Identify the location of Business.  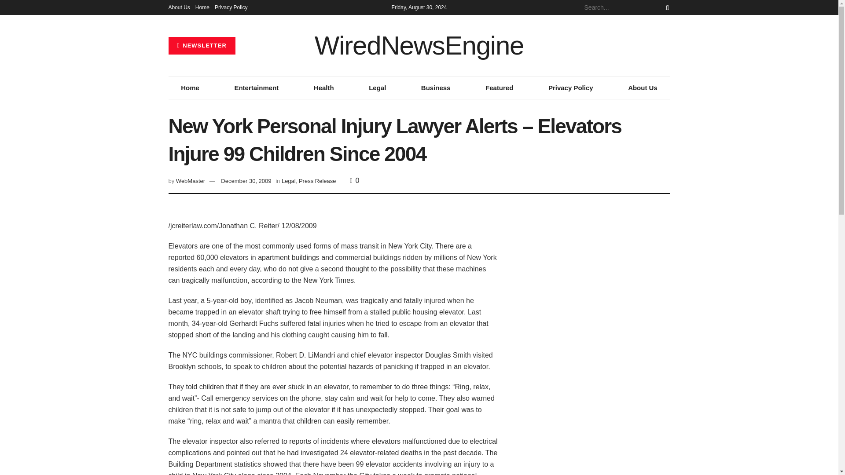
(436, 88).